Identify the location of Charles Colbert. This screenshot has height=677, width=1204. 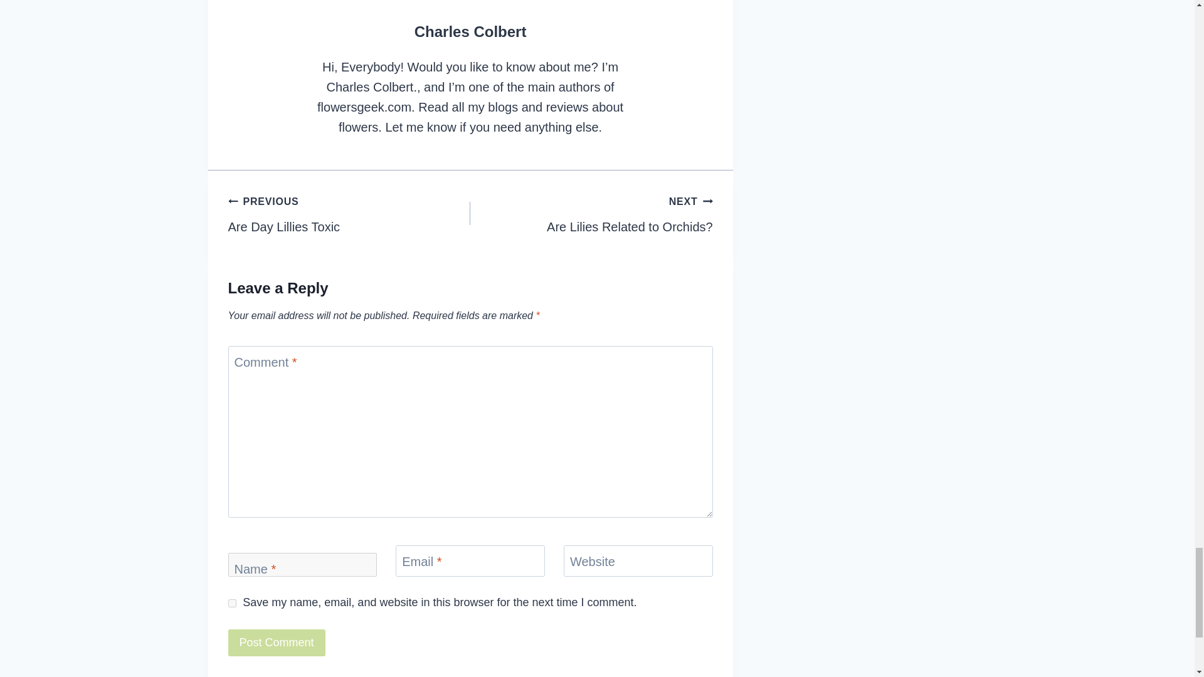
(232, 603).